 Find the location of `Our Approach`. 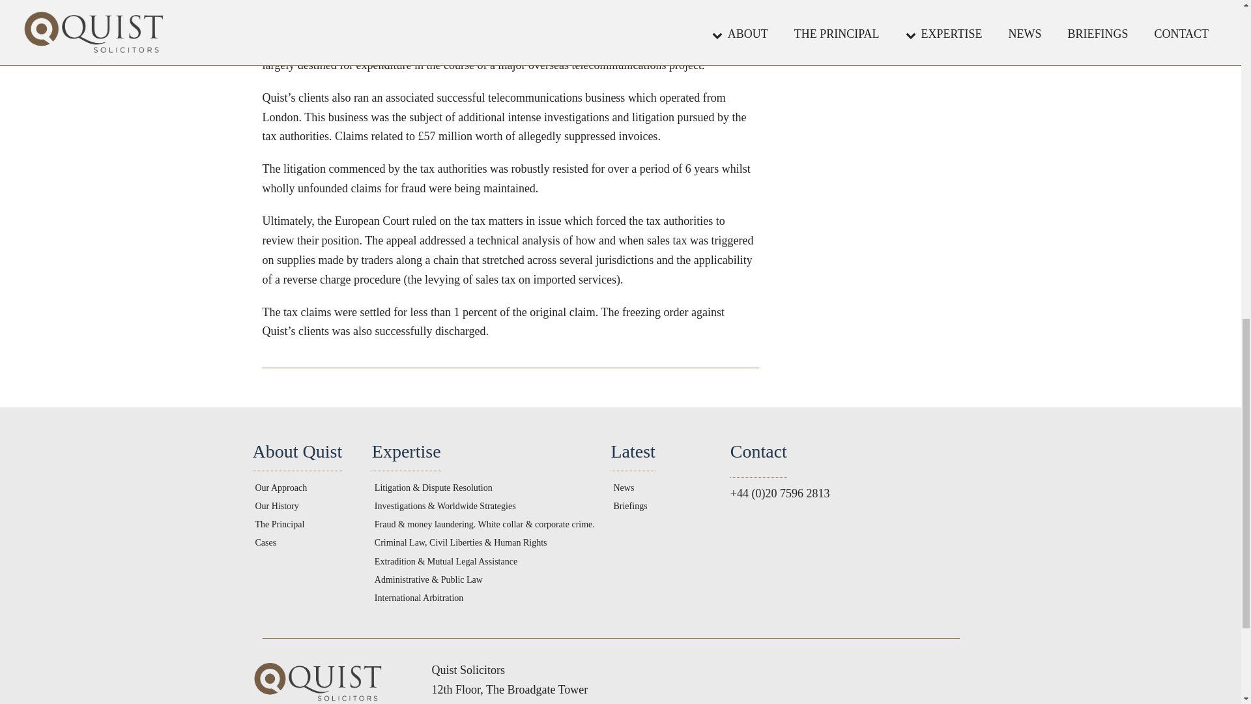

Our Approach is located at coordinates (281, 488).